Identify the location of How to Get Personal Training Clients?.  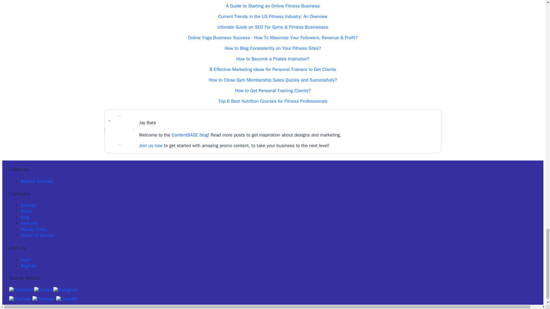
(273, 90).